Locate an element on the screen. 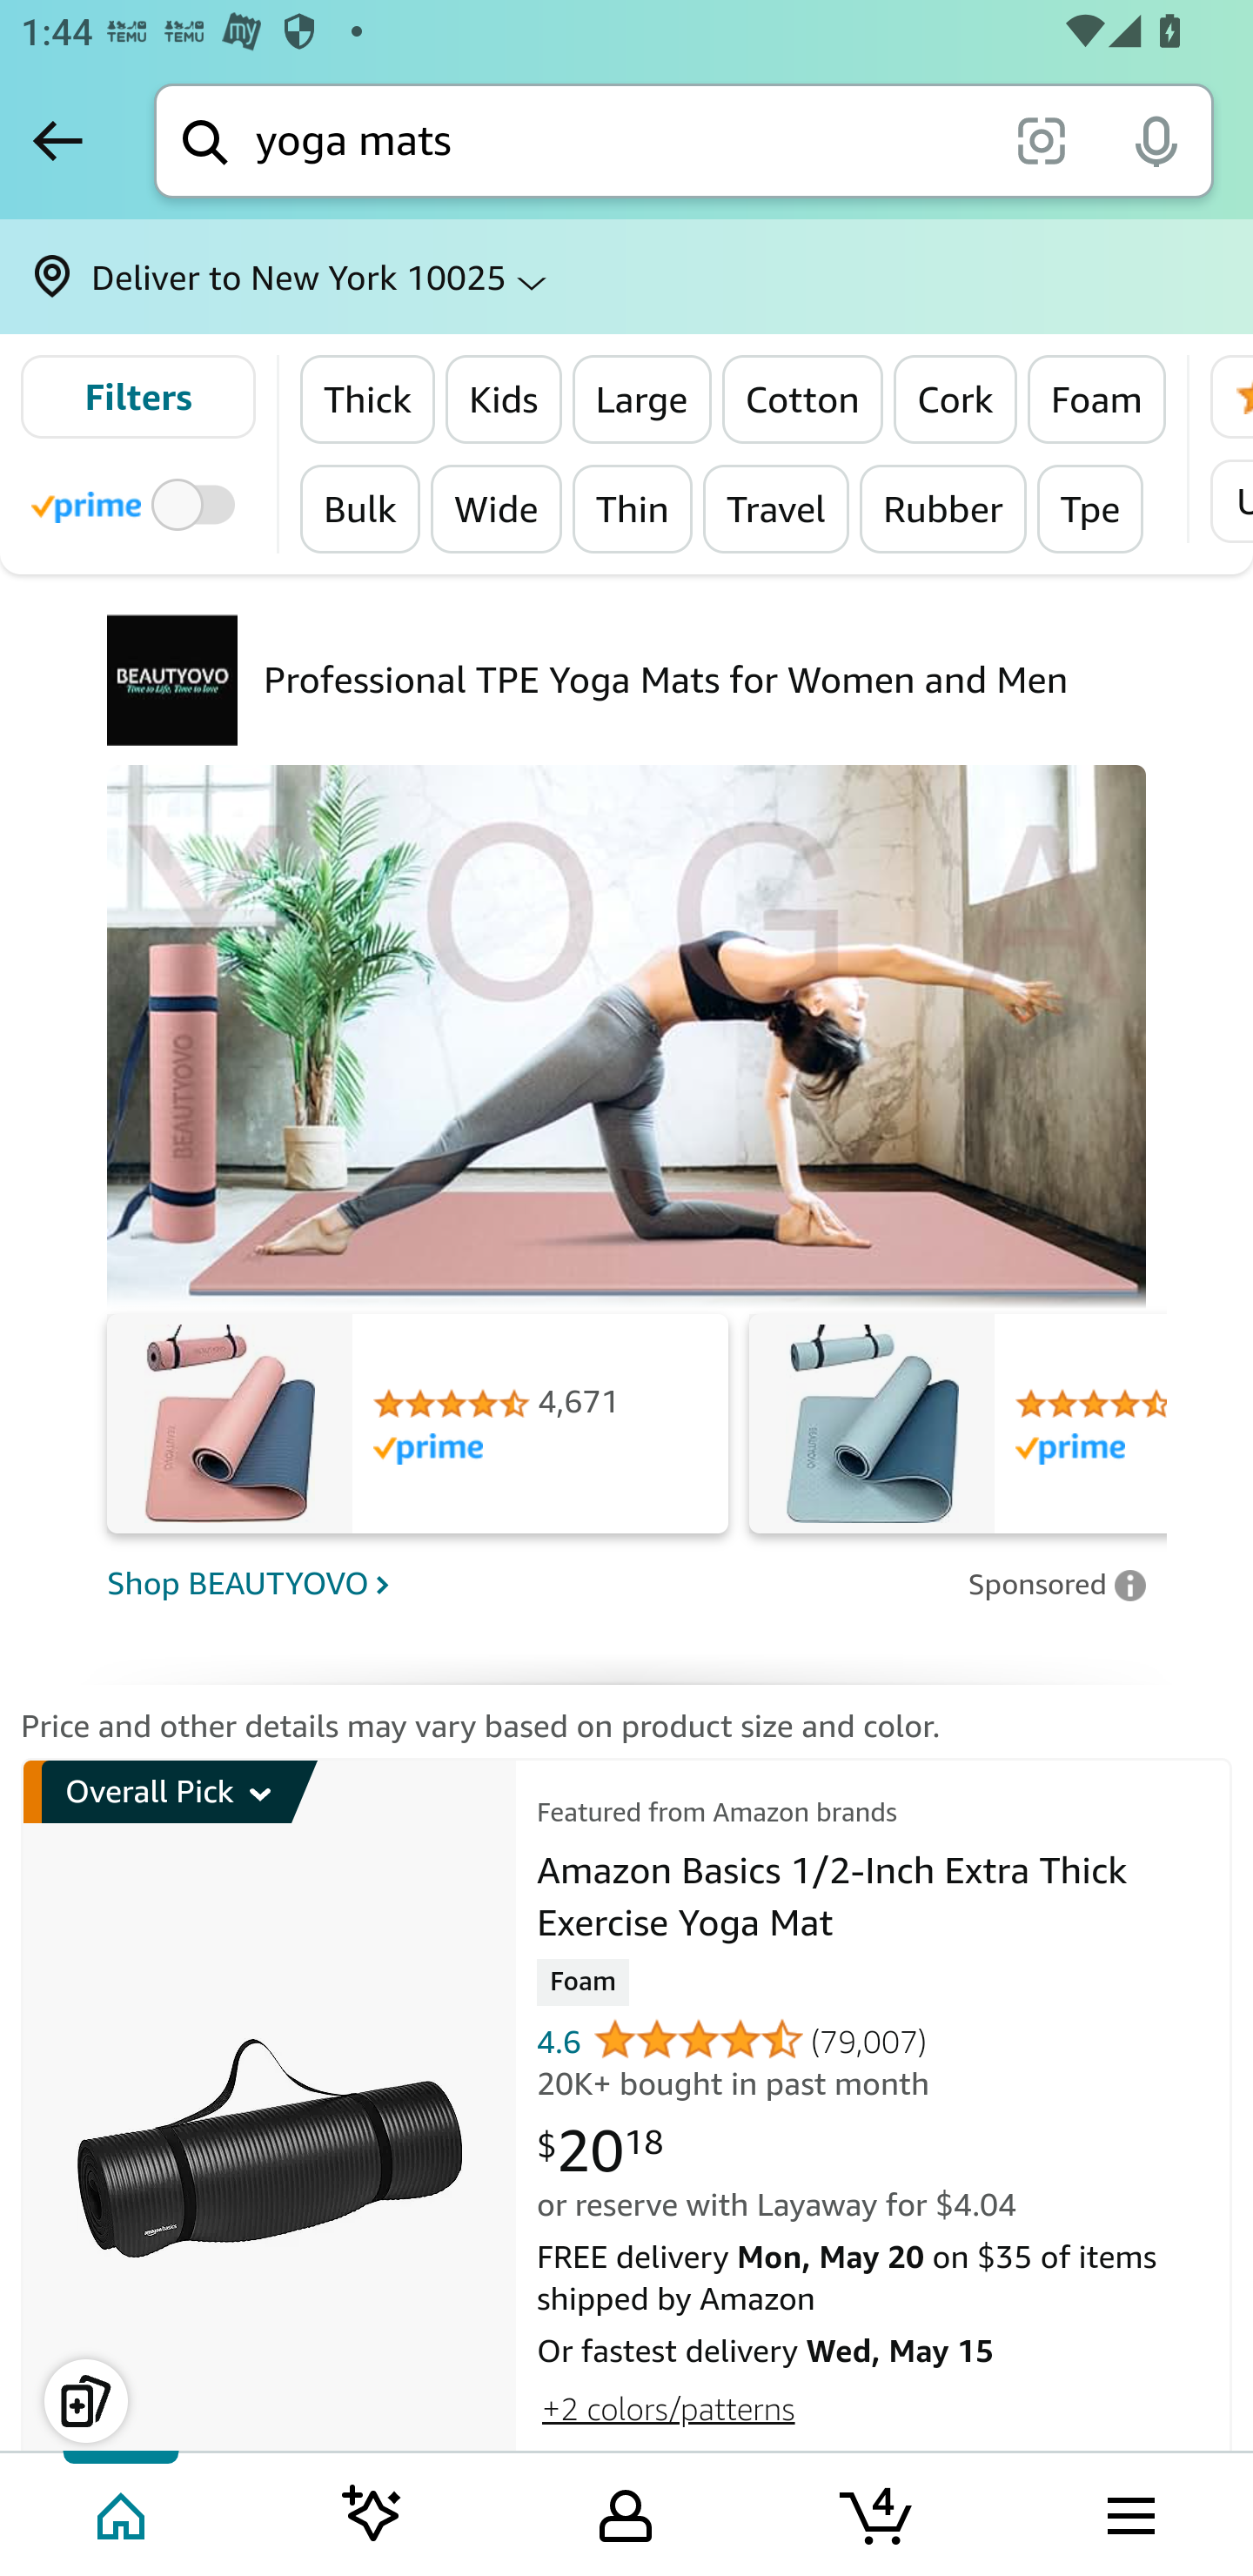  Shop BEAUTYOVO Shop  BEAUTYOVO  is located at coordinates (527, 1582).